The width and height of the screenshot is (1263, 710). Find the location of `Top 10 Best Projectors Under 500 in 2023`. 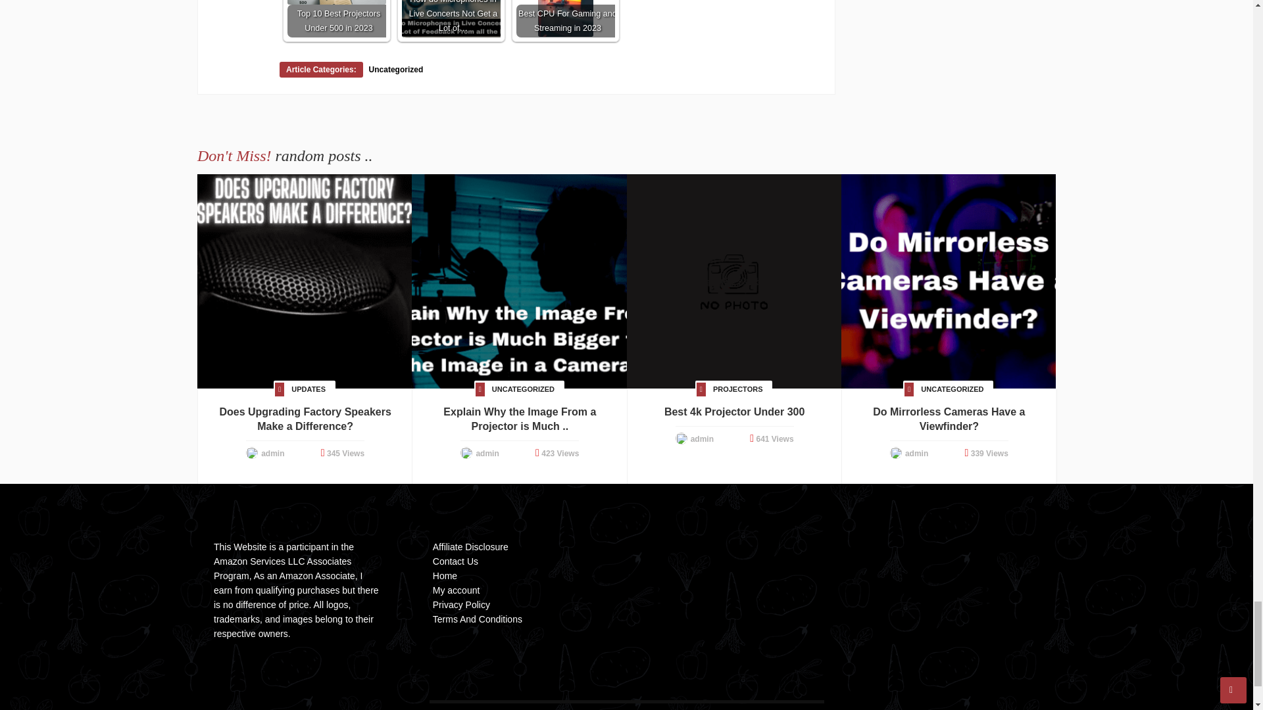

Top 10 Best Projectors Under 500 in 2023 is located at coordinates (337, 2).